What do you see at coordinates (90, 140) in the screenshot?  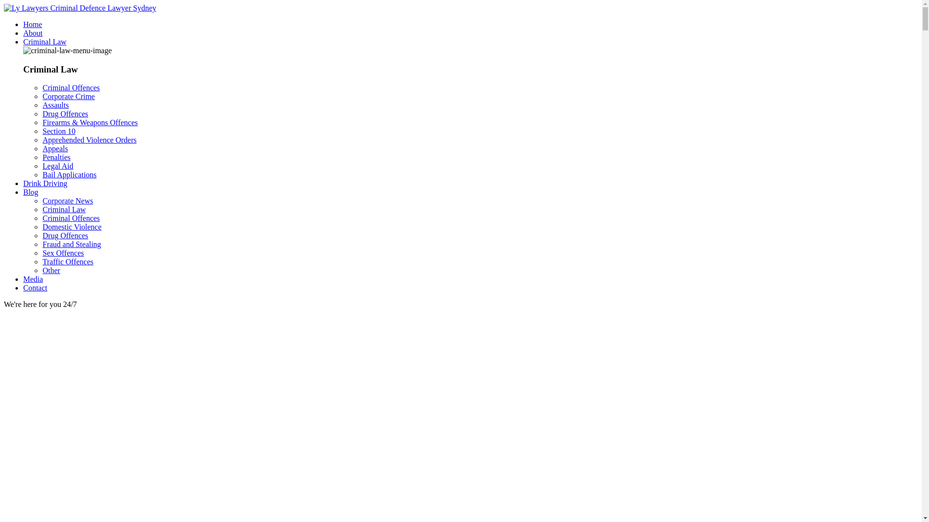 I see `Apprehended Violence Orders` at bounding box center [90, 140].